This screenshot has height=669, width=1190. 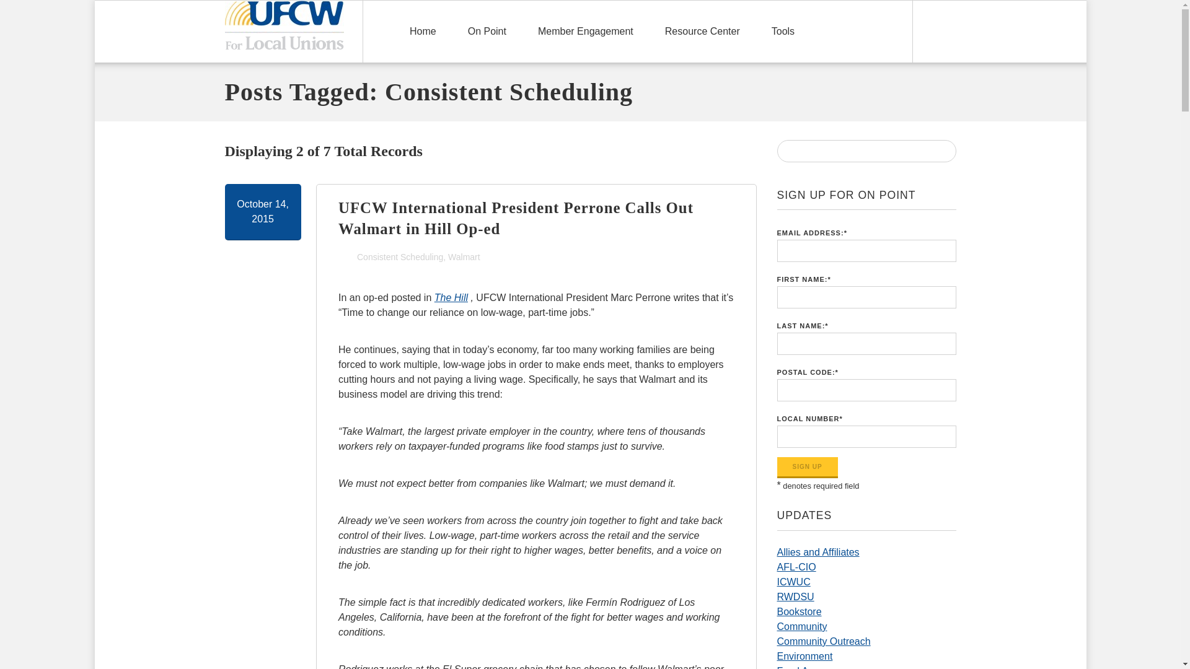 What do you see at coordinates (818, 552) in the screenshot?
I see `Allies and Affiliates` at bounding box center [818, 552].